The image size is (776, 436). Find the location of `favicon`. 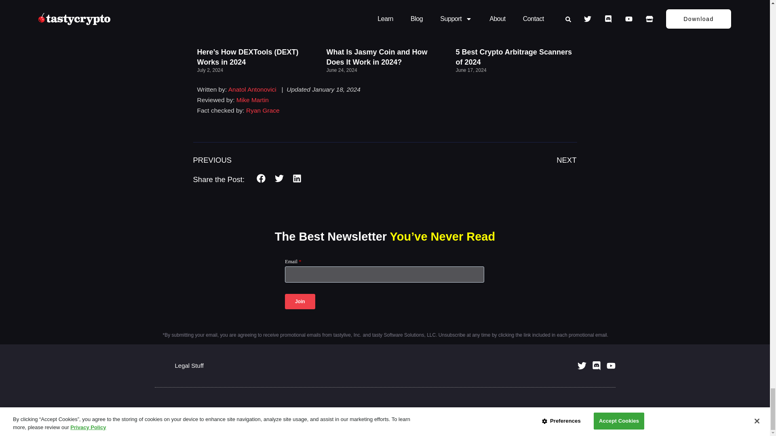

favicon is located at coordinates (160, 366).